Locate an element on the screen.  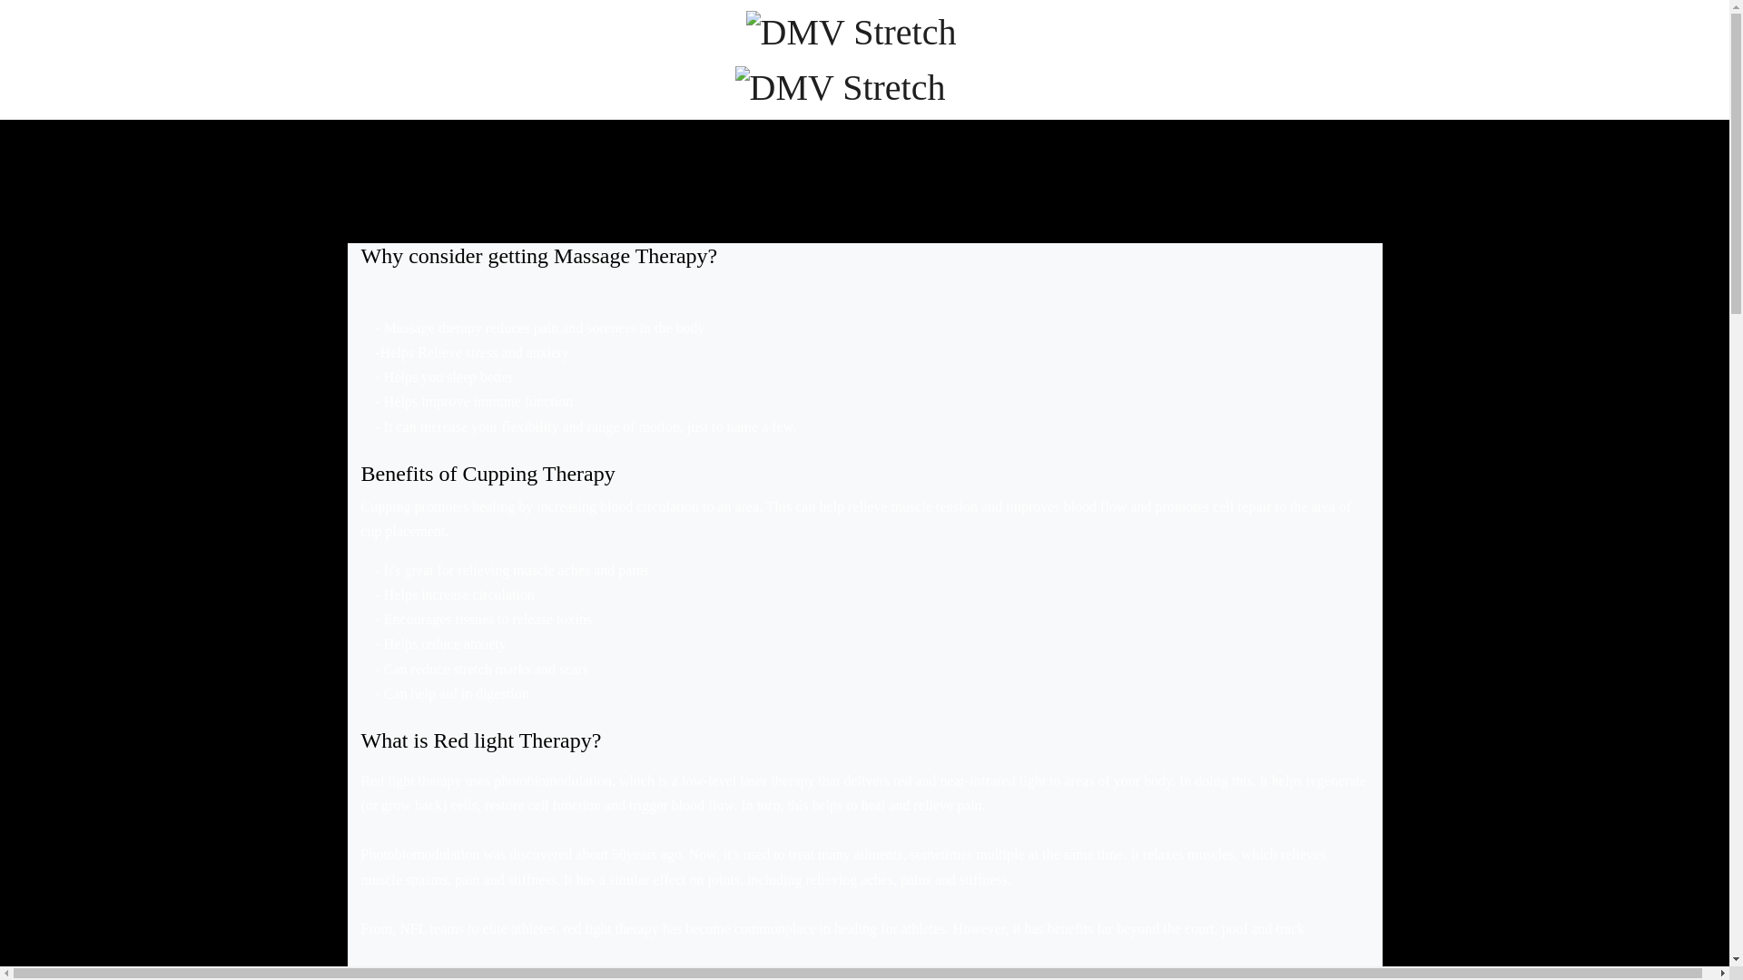
Contact is located at coordinates (1258, 44).